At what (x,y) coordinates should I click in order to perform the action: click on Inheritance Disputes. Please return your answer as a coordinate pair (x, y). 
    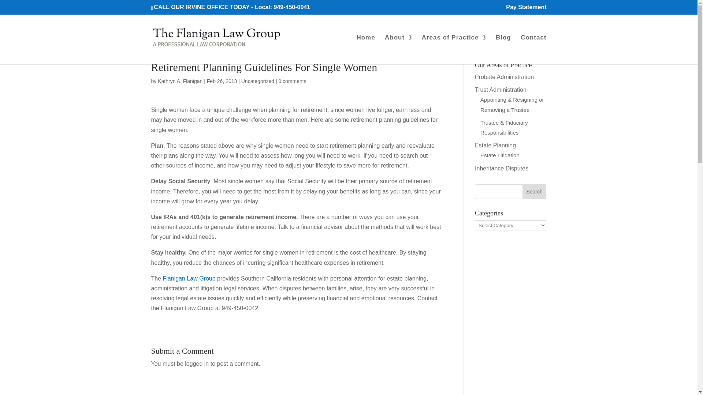
    Looking at the image, I should click on (502, 168).